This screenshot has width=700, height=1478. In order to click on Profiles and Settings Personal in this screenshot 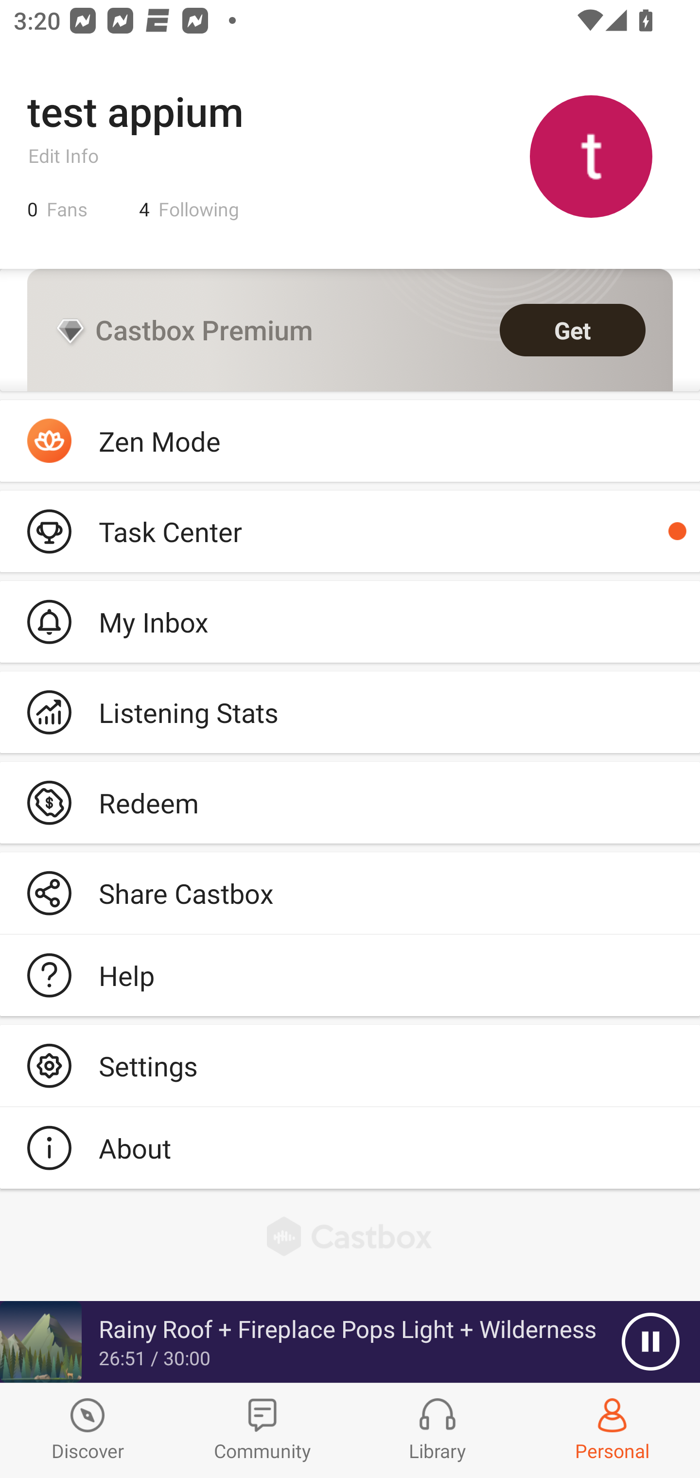, I will do `click(612, 1430)`.